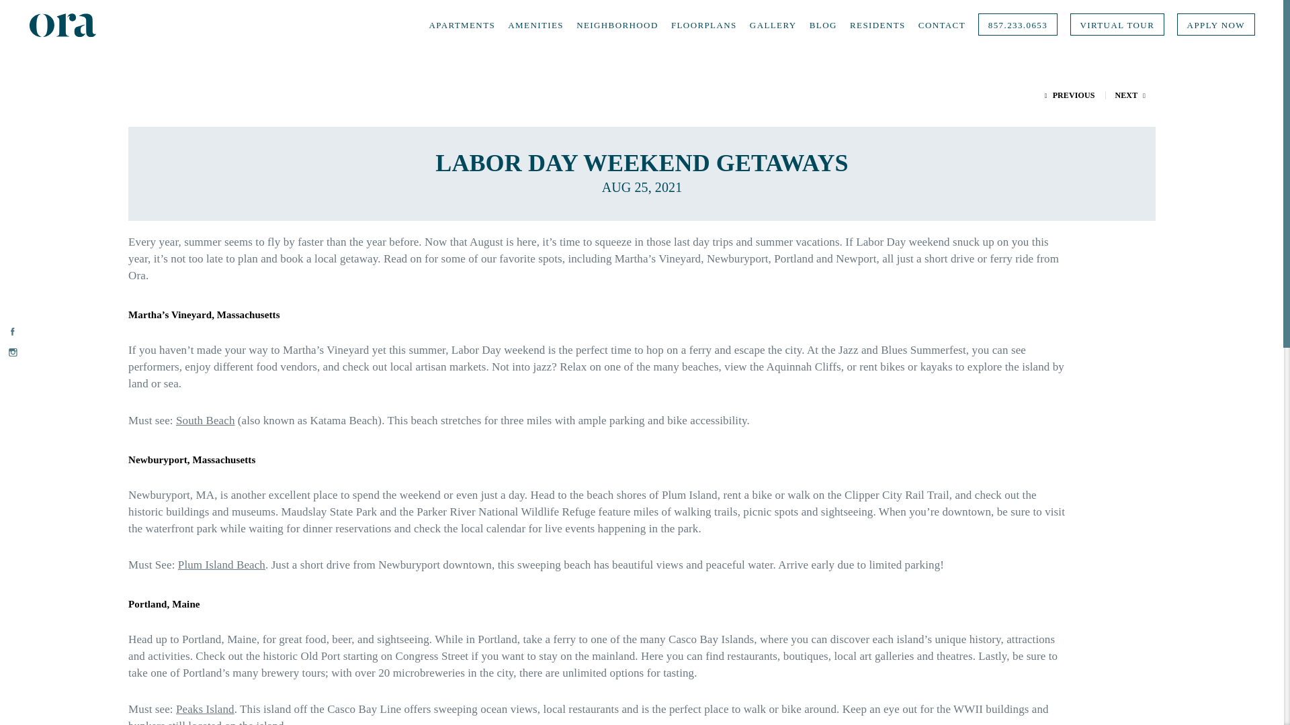 The image size is (1290, 725). What do you see at coordinates (773, 25) in the screenshot?
I see `ORA Seaport Photo Gallery` at bounding box center [773, 25].